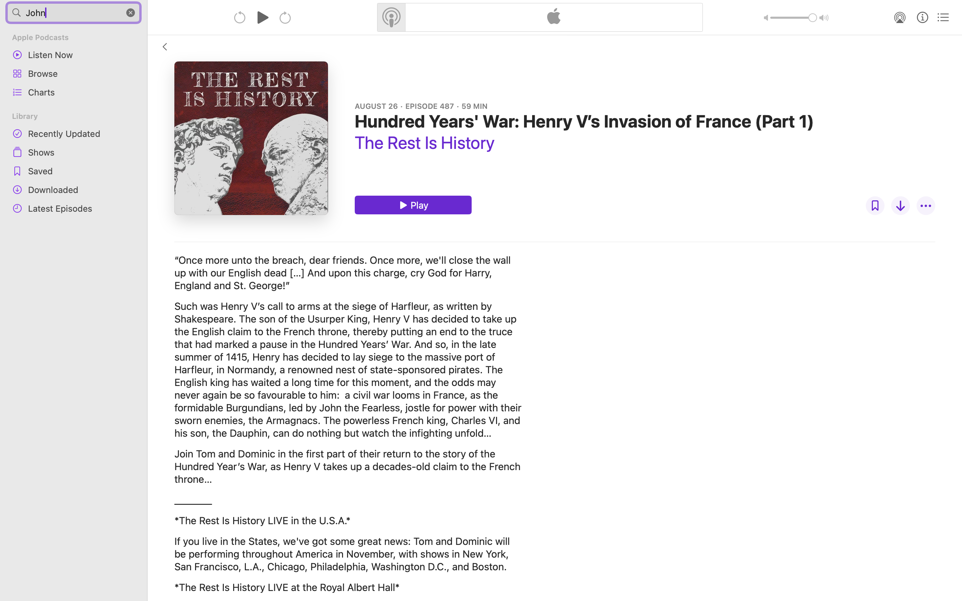 The image size is (962, 601). Describe the element at coordinates (794, 18) in the screenshot. I see `1.0` at that location.